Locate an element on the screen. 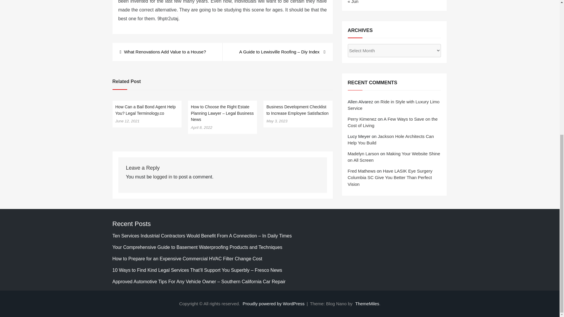  Ride in Style with Luxury Limo Service is located at coordinates (394, 105).